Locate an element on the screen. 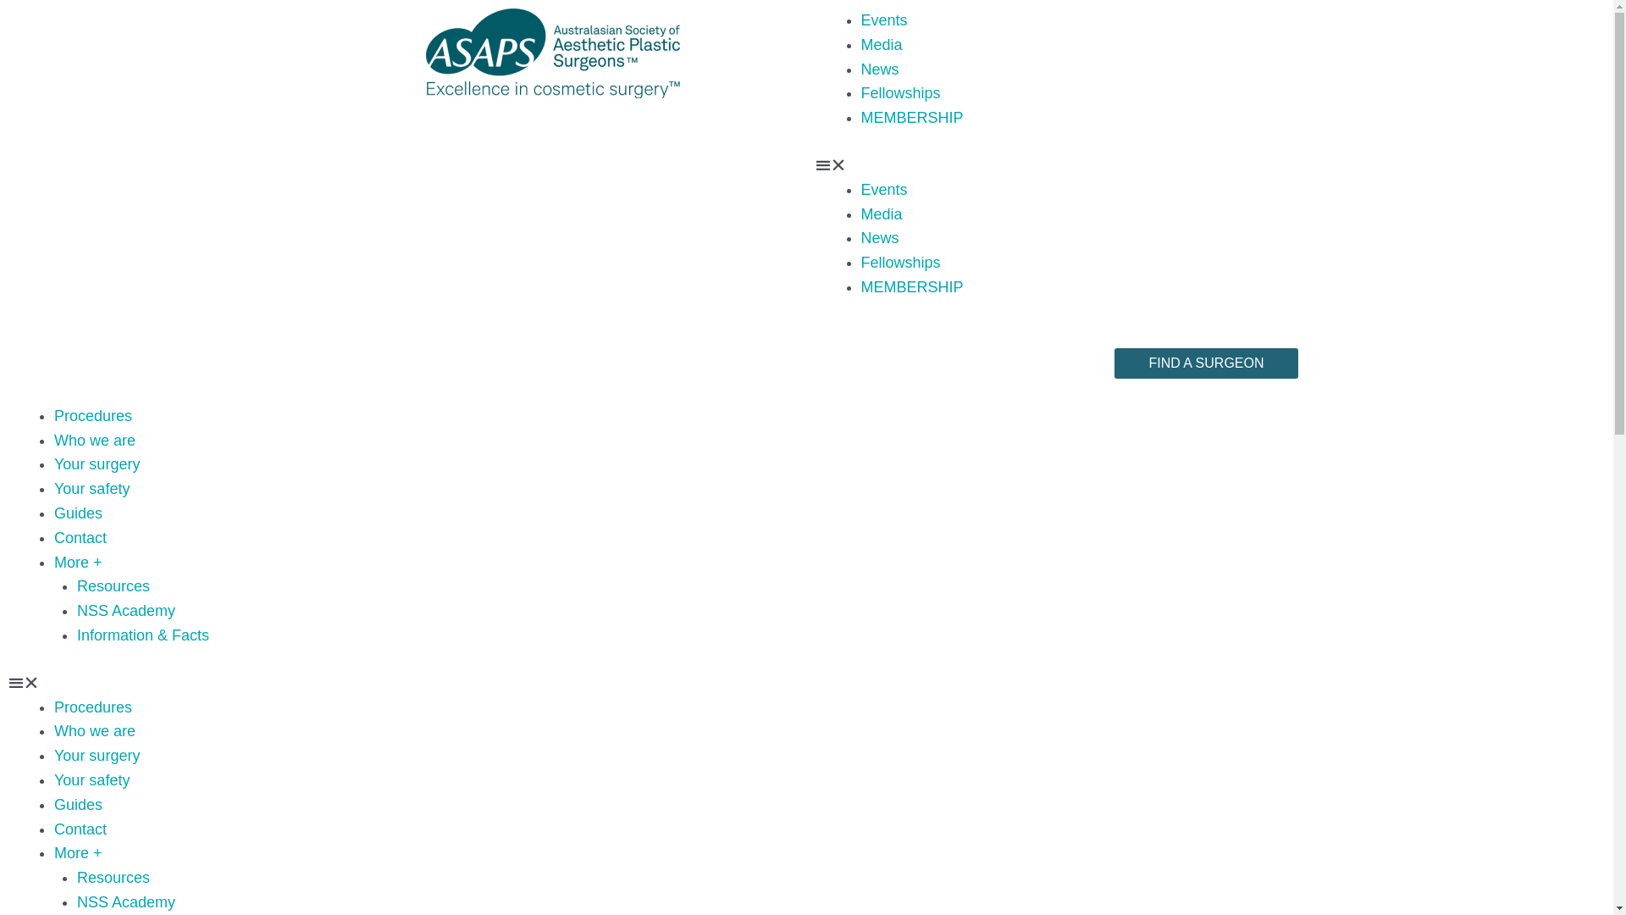 The image size is (1626, 915). MEMBERSHIP is located at coordinates (911, 118).